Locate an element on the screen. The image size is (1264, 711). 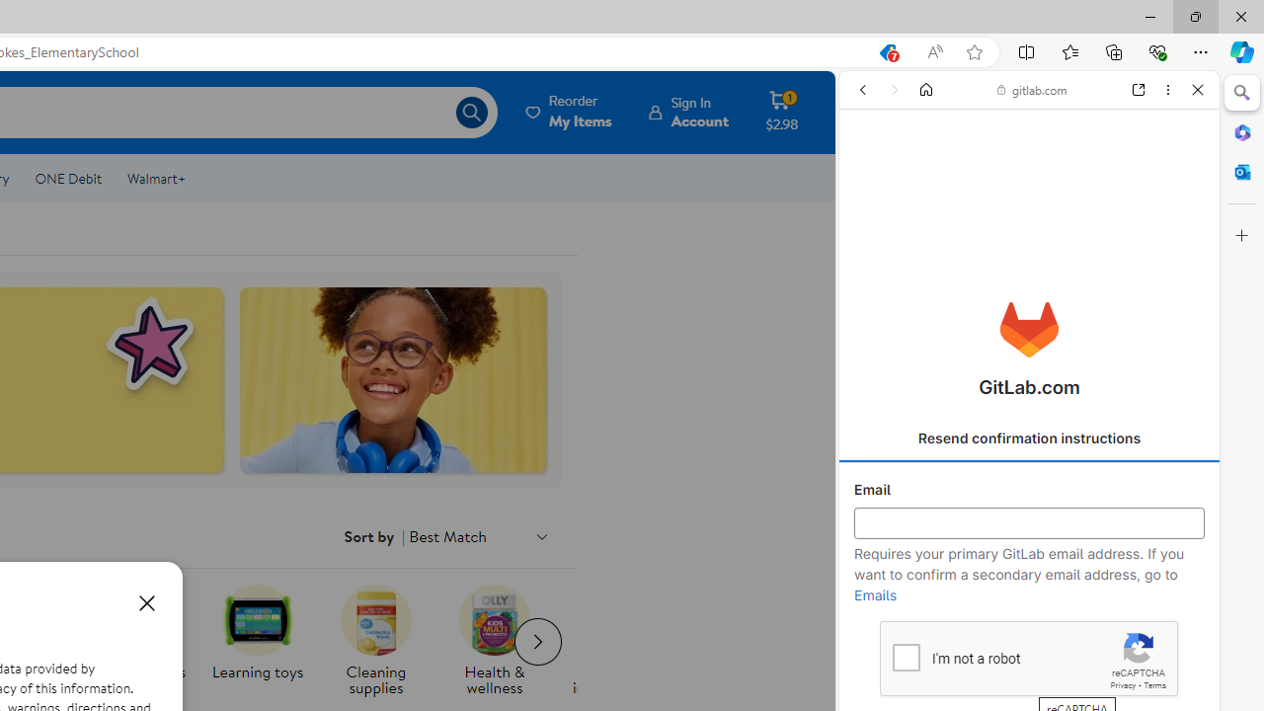
Forward is located at coordinates (895, 90).